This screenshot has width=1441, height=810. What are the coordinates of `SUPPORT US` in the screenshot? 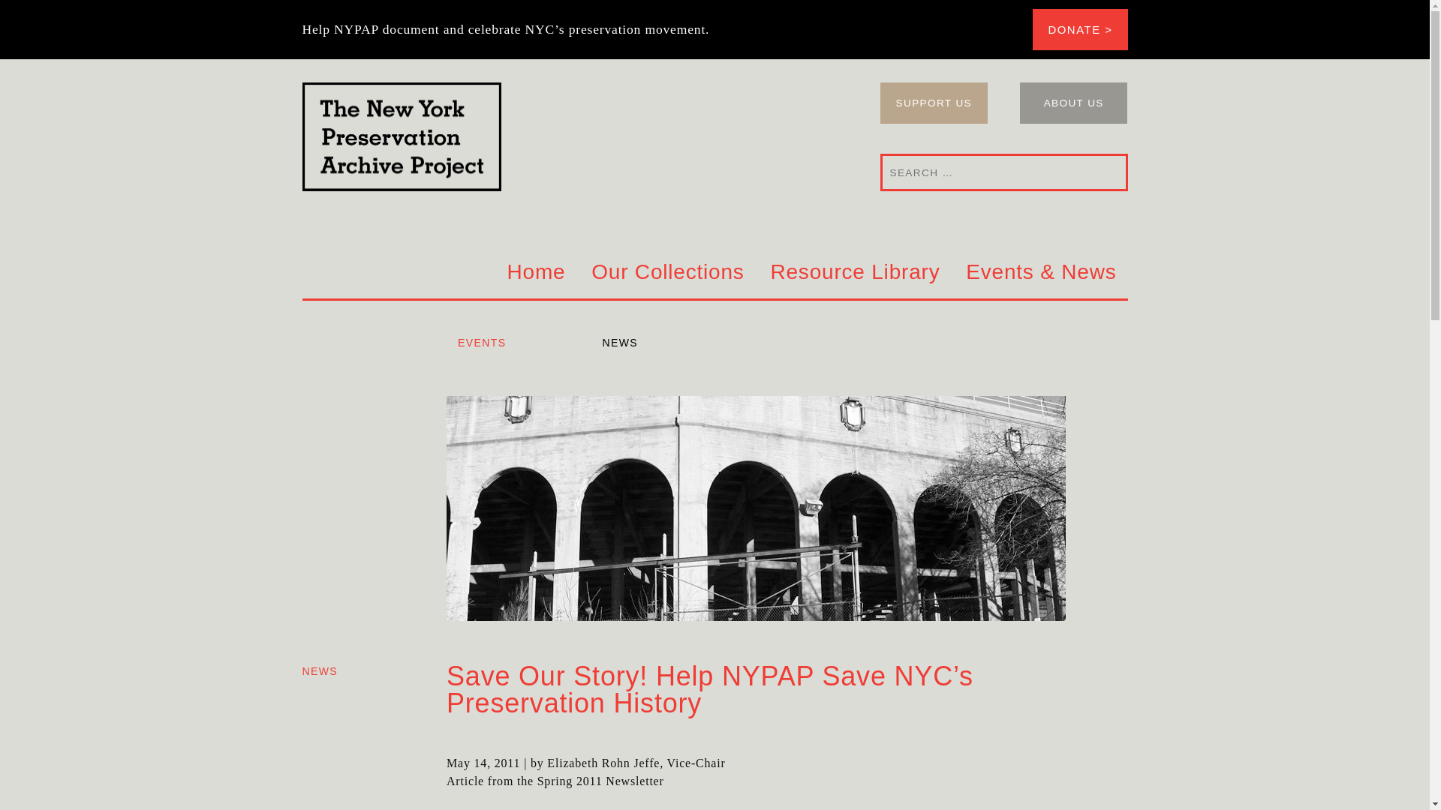 It's located at (933, 103).